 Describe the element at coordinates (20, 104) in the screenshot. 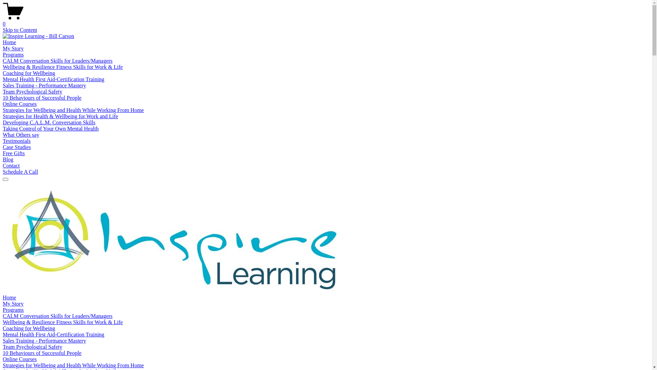

I see `Online Courses` at that location.